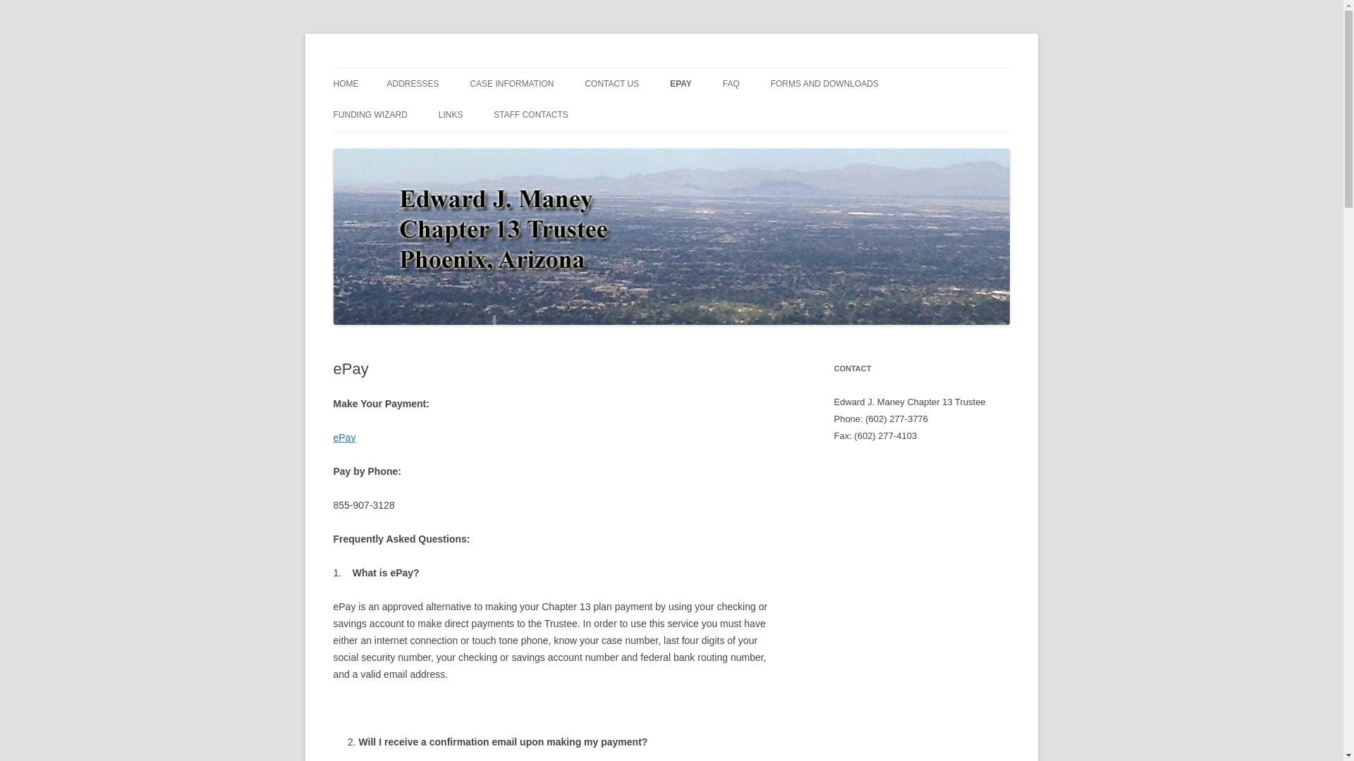 The width and height of the screenshot is (1354, 761). I want to click on STAFF CONTACTS, so click(531, 114).